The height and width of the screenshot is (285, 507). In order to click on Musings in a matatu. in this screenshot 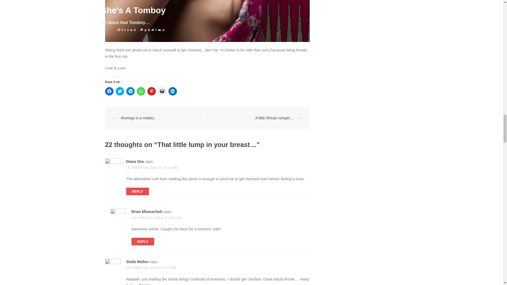, I will do `click(138, 118)`.